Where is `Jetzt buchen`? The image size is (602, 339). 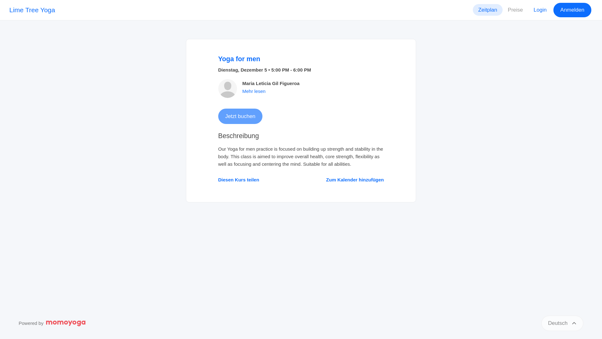
Jetzt buchen is located at coordinates (240, 116).